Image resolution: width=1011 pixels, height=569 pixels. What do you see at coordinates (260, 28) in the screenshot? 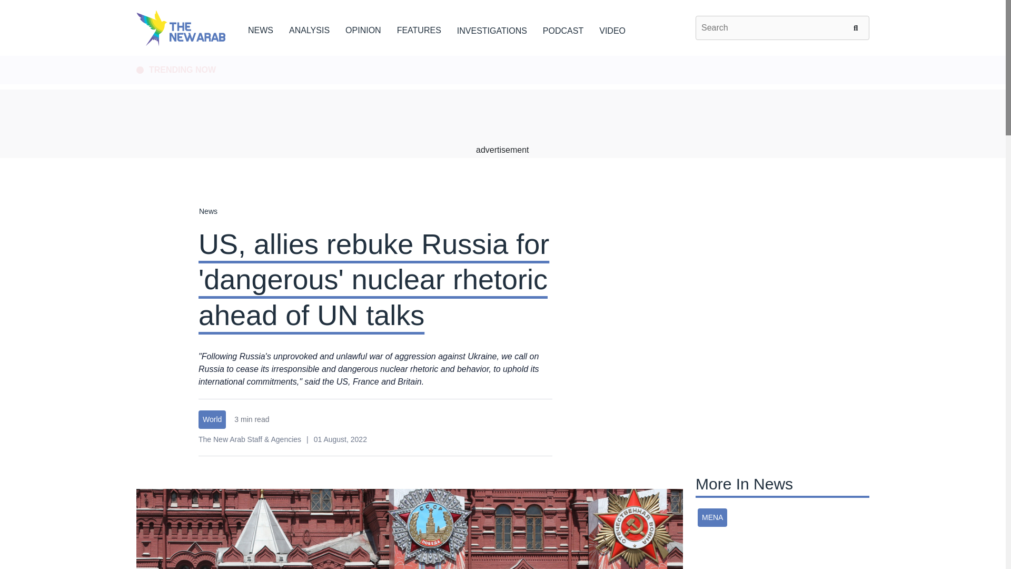
I see `NEWS` at bounding box center [260, 28].